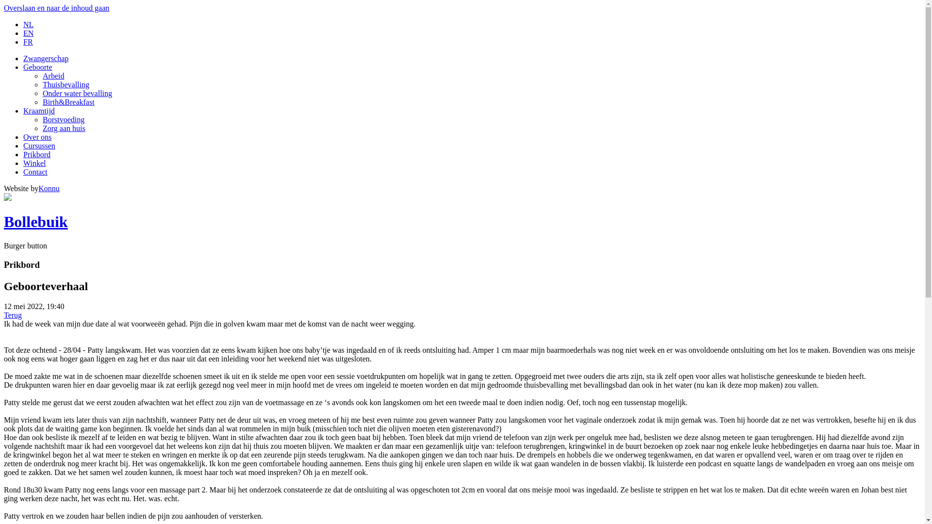  What do you see at coordinates (64, 119) in the screenshot?
I see `Borstvoeding` at bounding box center [64, 119].